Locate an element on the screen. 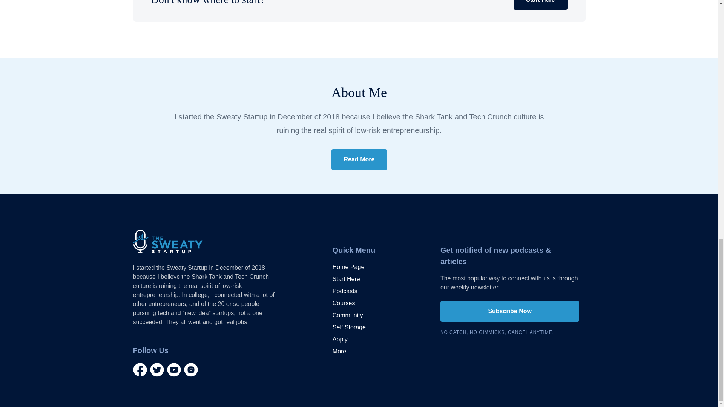 The width and height of the screenshot is (724, 407). Community is located at coordinates (348, 315).